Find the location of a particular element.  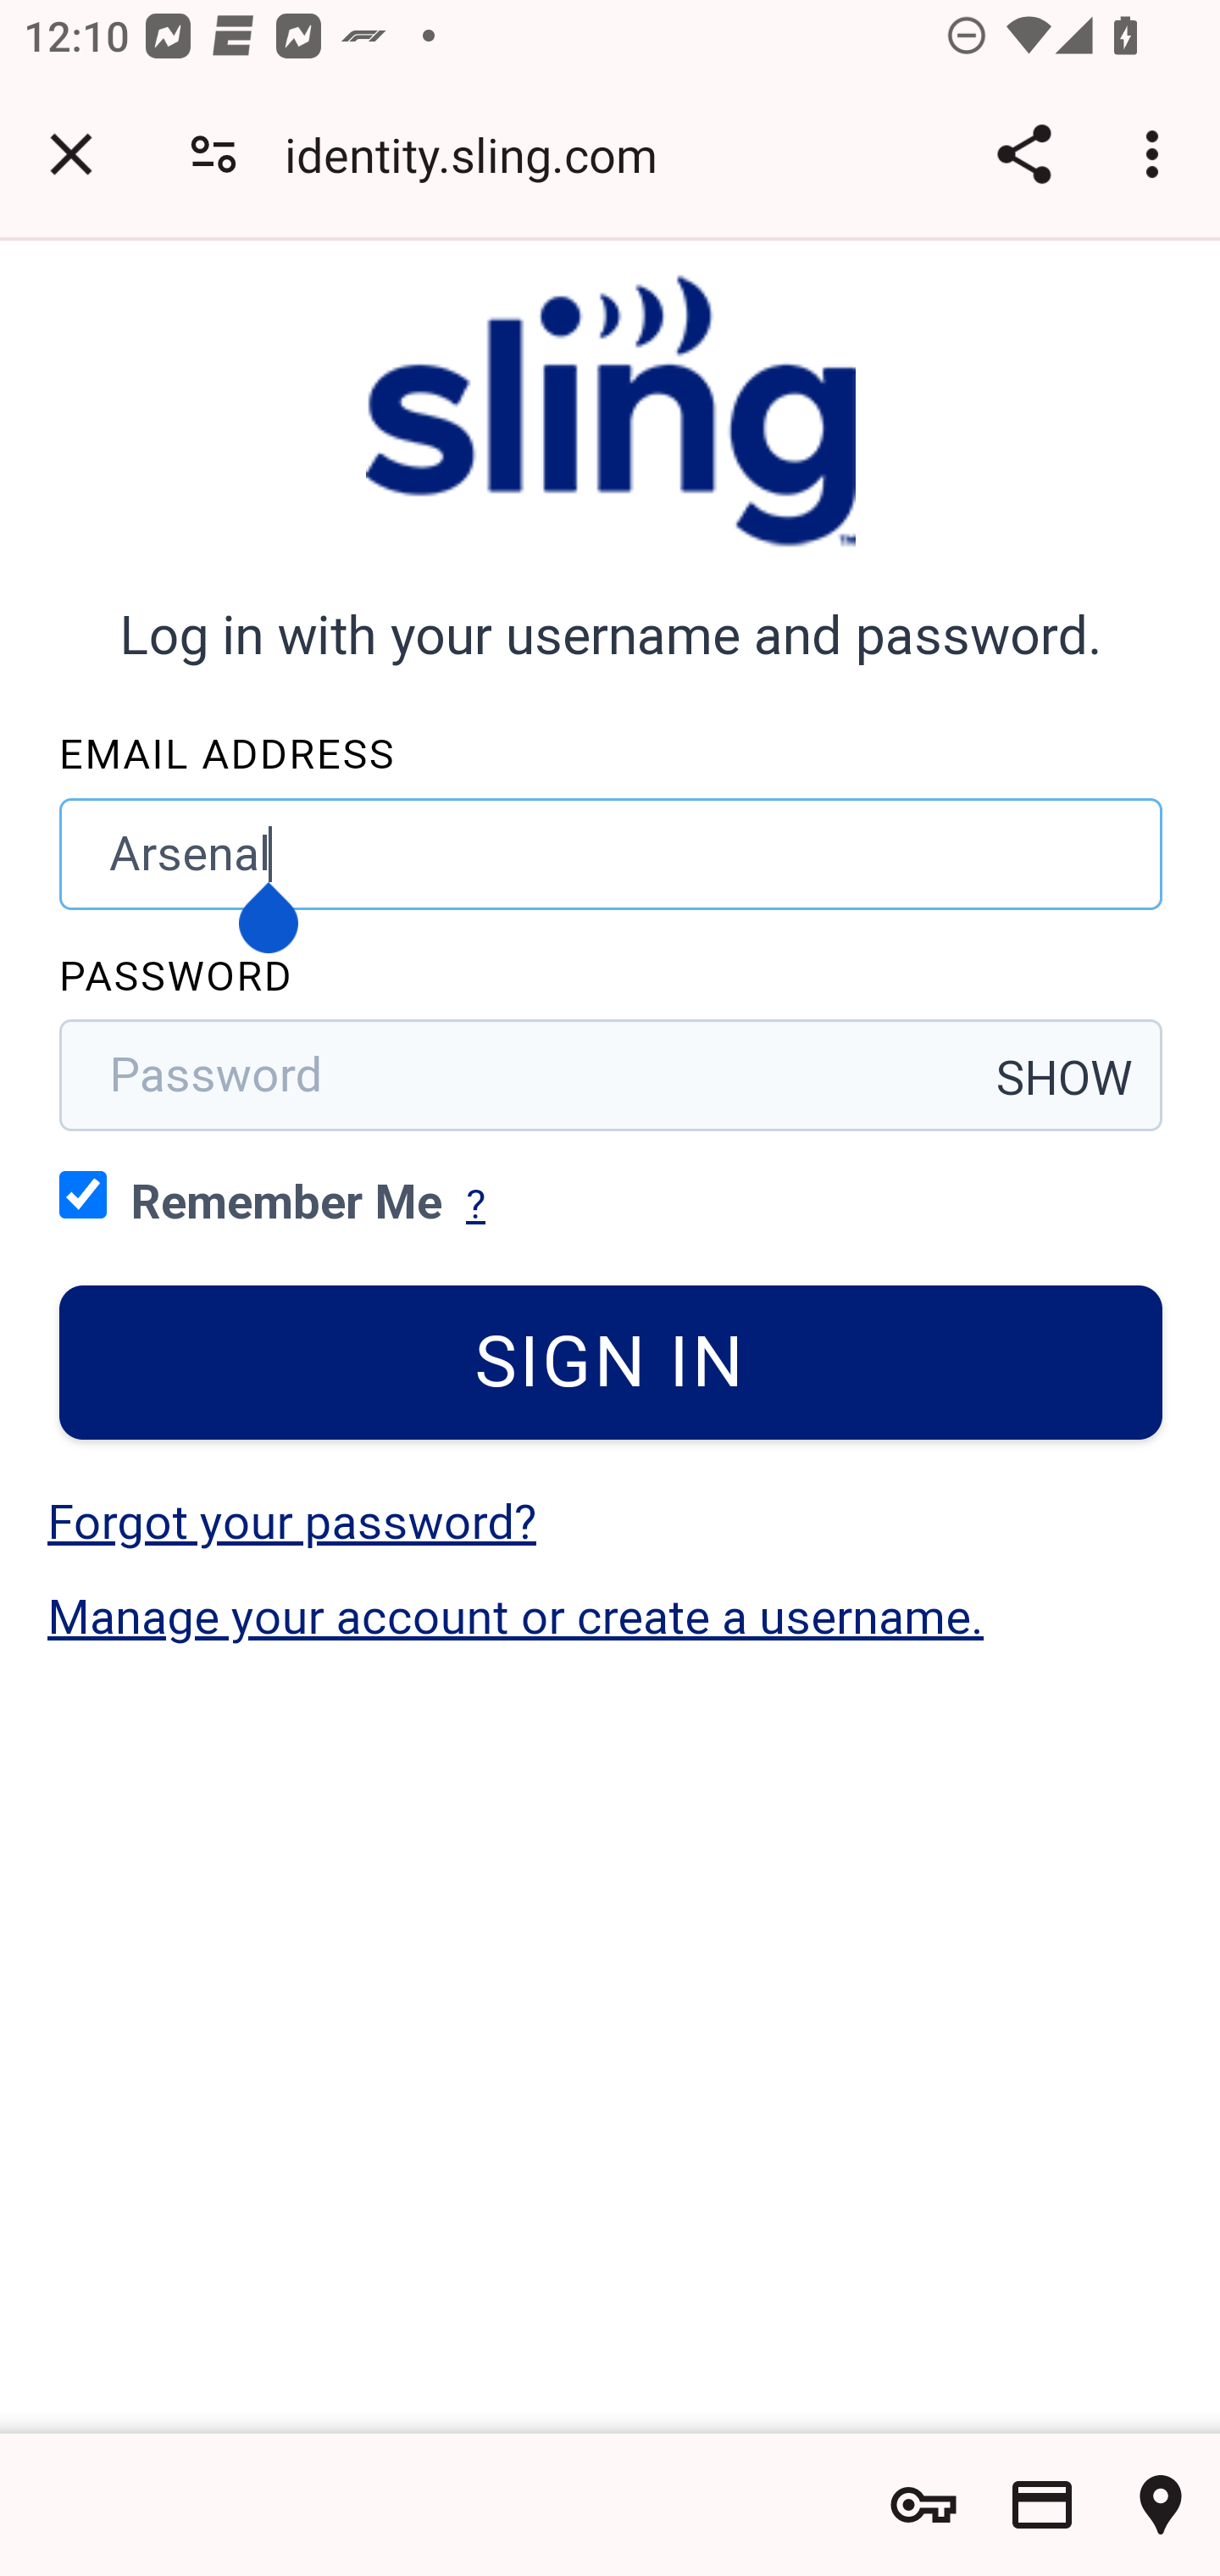

SHOW is located at coordinates (1066, 1078).